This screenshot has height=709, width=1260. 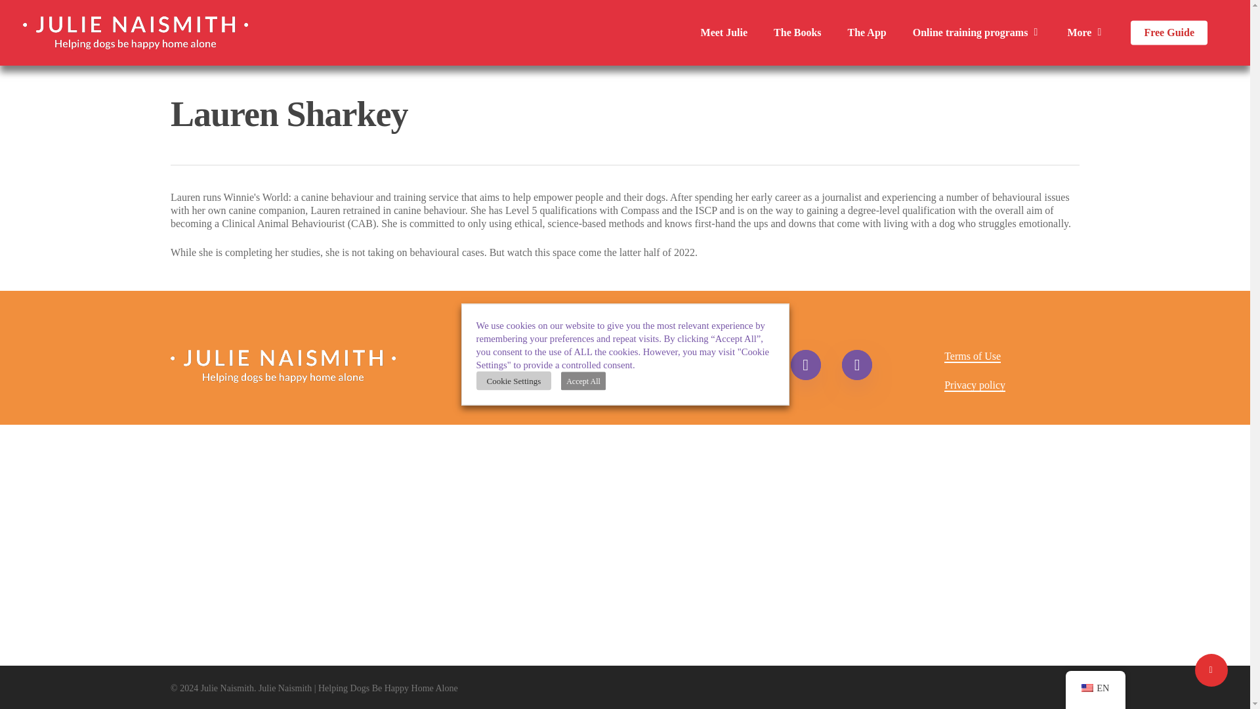 I want to click on The App, so click(x=868, y=33).